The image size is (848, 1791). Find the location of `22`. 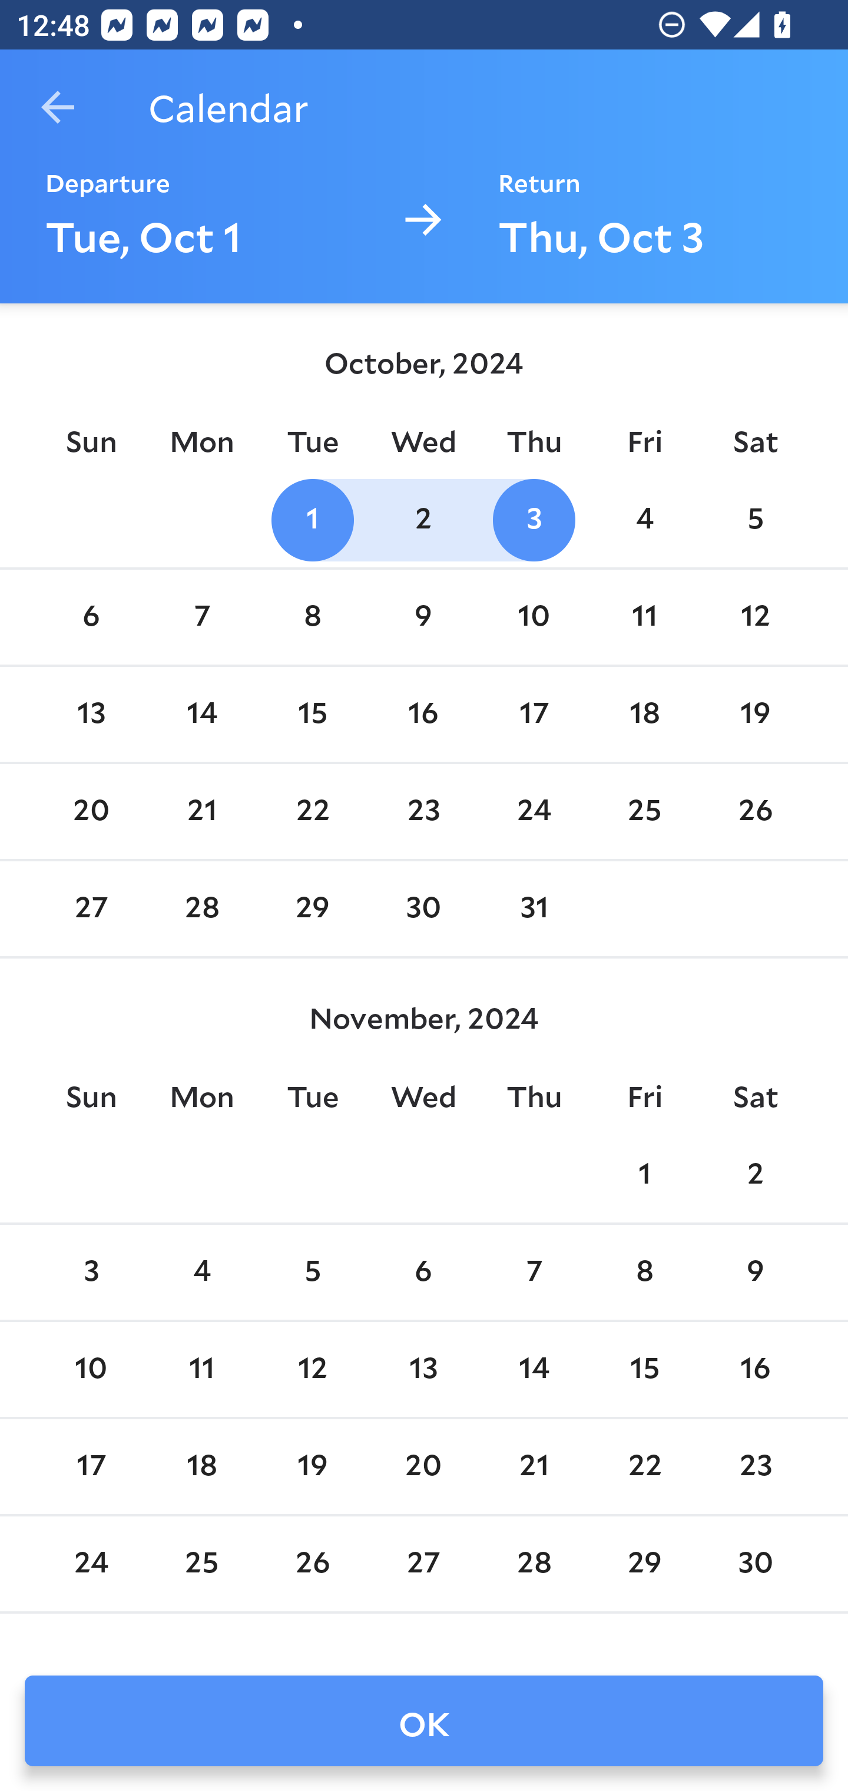

22 is located at coordinates (312, 811).